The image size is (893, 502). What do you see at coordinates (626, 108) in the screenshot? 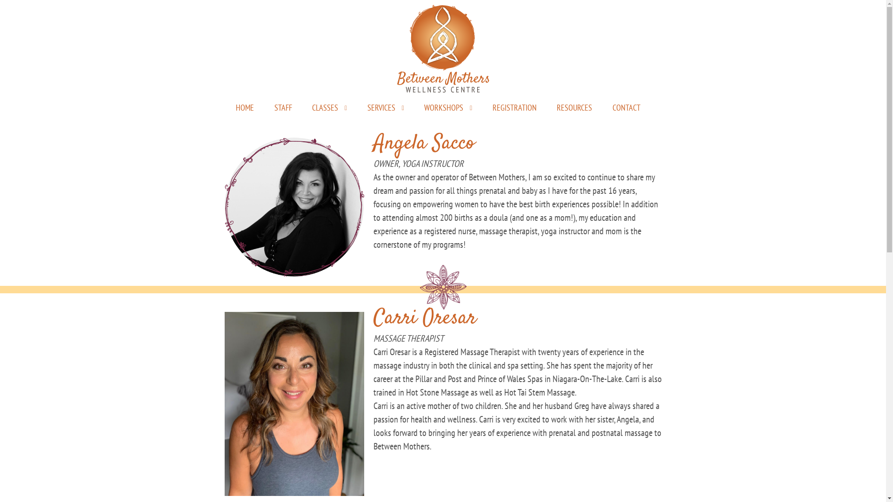
I see `CONTACT` at bounding box center [626, 108].